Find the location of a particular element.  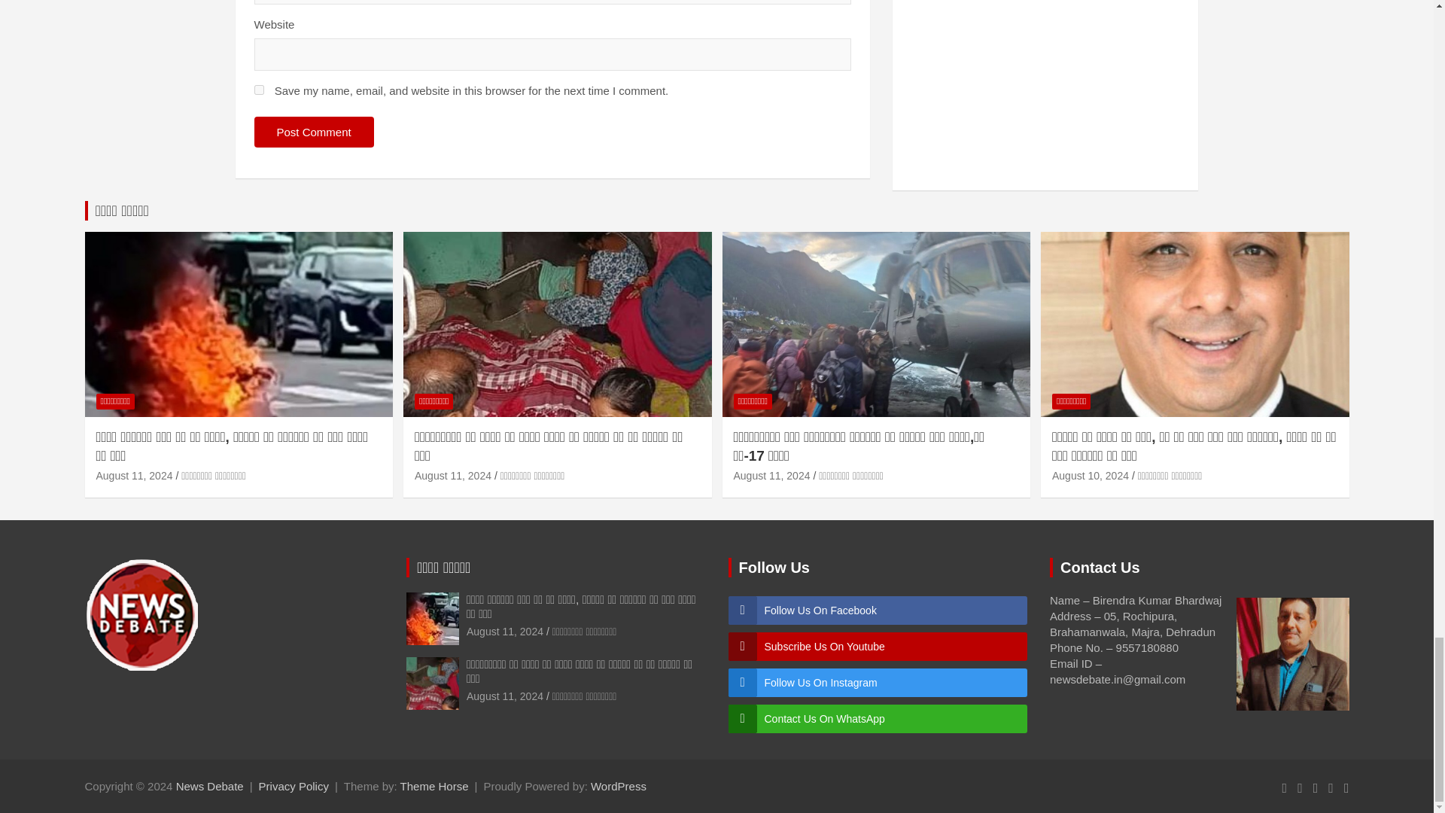

Post Comment is located at coordinates (314, 132).